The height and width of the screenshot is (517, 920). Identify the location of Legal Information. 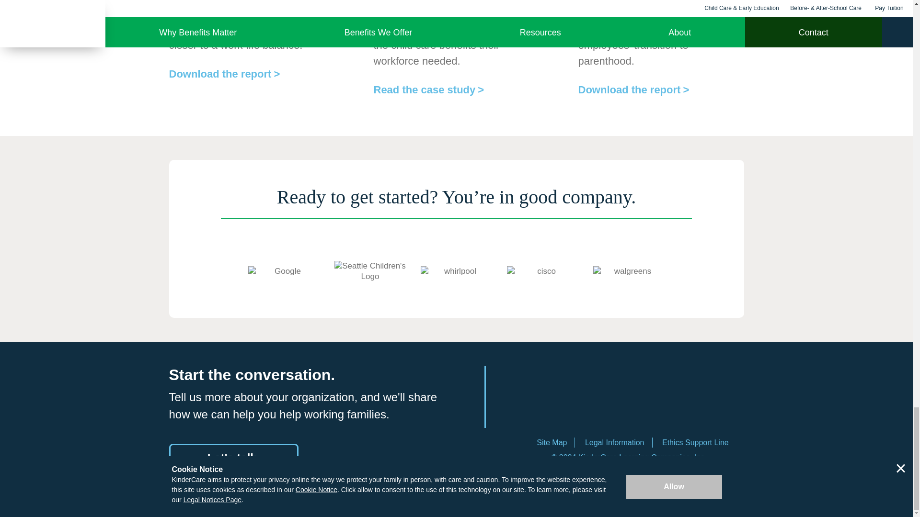
(615, 442).